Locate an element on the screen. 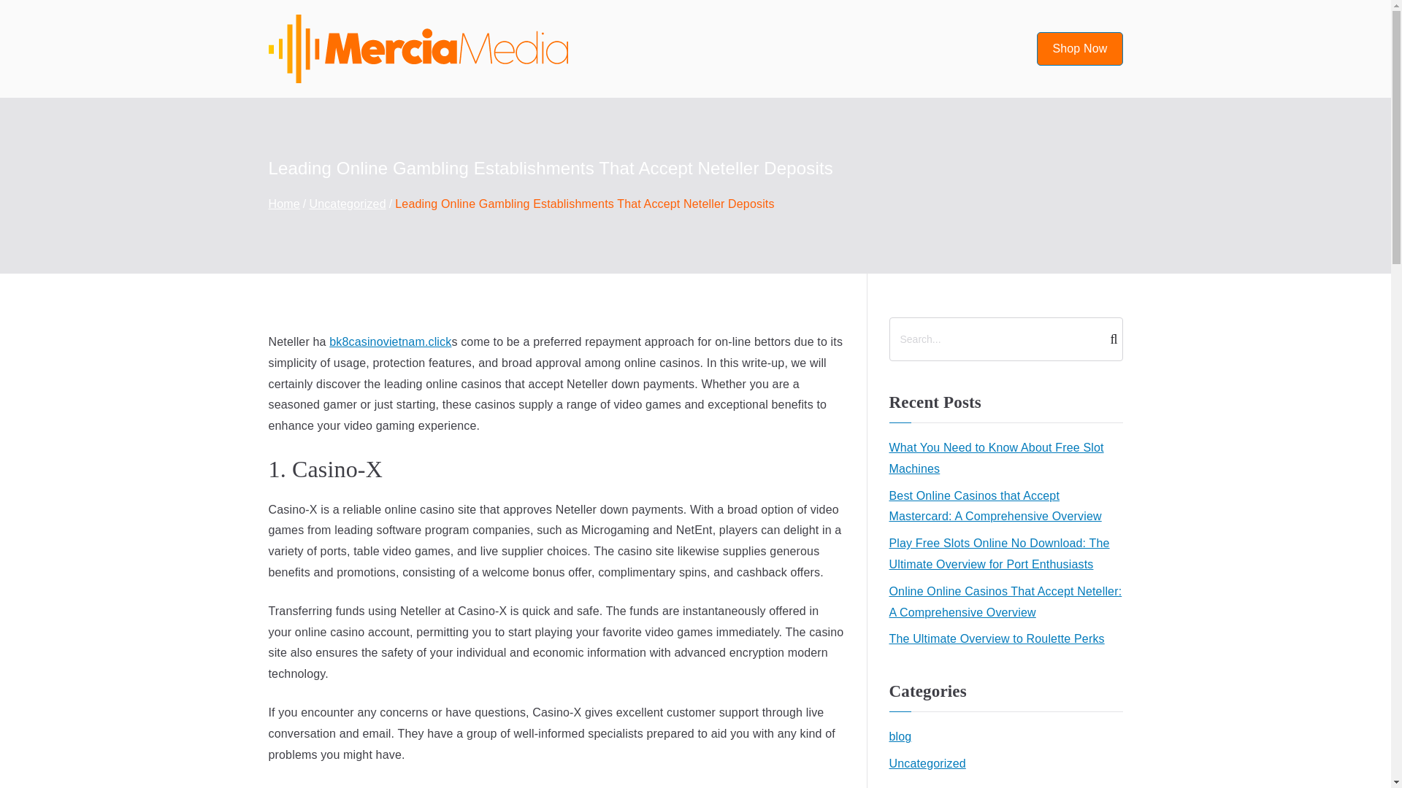 This screenshot has height=788, width=1402. Mercia Media is located at coordinates (675, 67).